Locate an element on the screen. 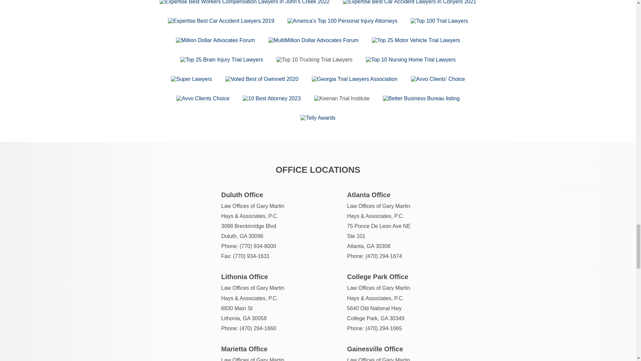 The width and height of the screenshot is (641, 361). Top 10 Nursing Home Trial Lawyers is located at coordinates (411, 59).